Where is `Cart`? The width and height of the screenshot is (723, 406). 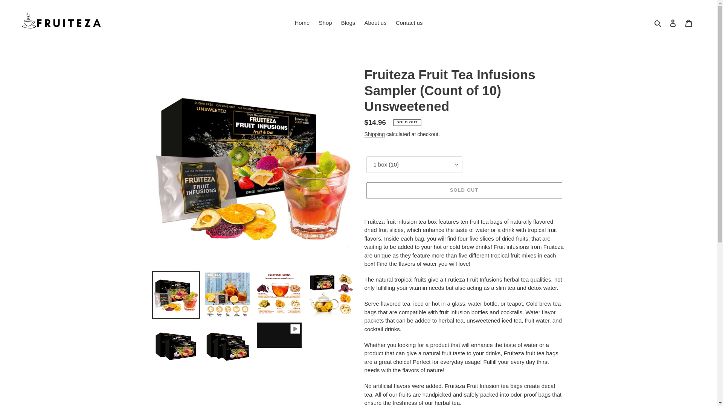
Cart is located at coordinates (689, 23).